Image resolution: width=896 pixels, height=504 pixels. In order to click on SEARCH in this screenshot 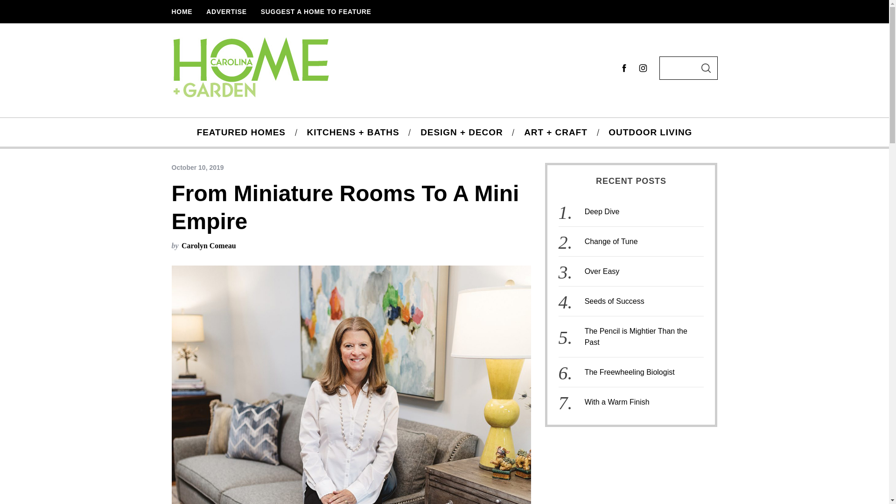, I will do `click(706, 67)`.